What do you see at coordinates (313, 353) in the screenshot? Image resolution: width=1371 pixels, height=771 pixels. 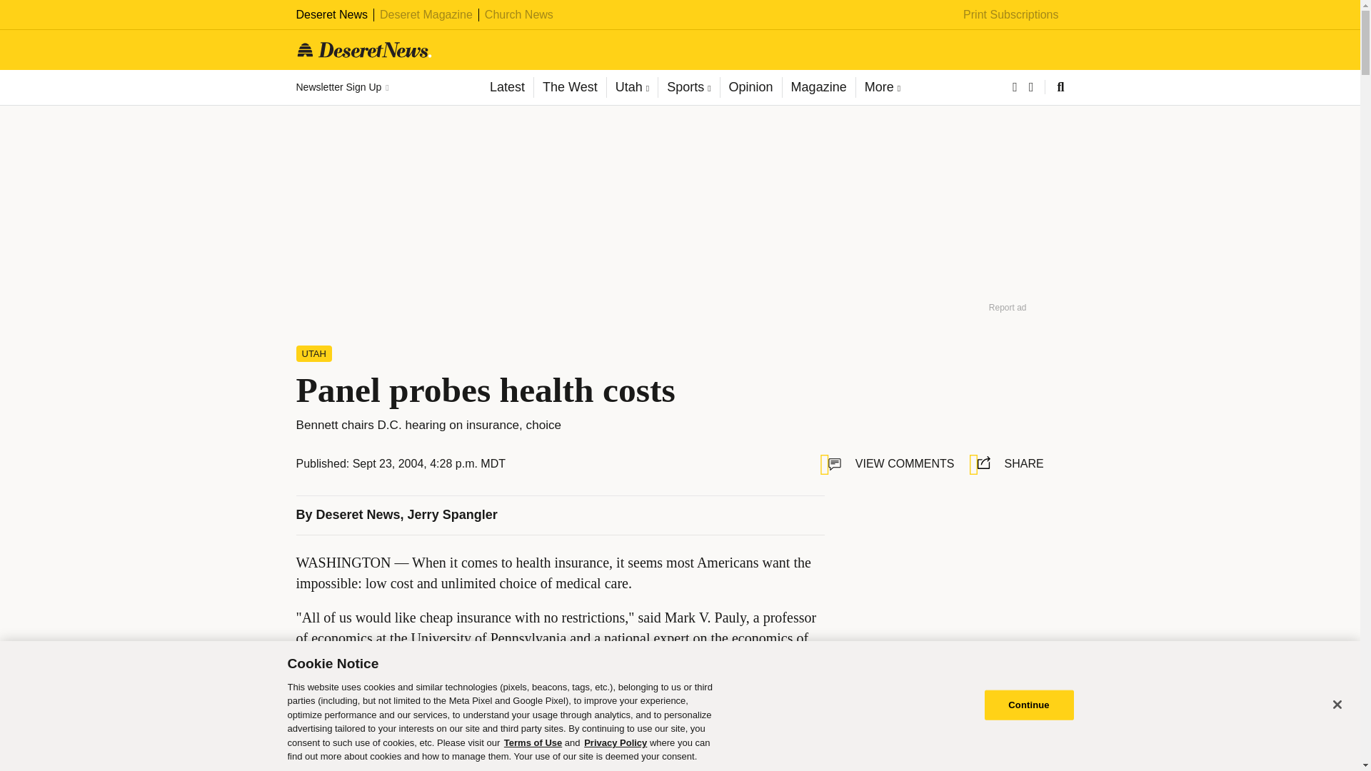 I see `UTAH` at bounding box center [313, 353].